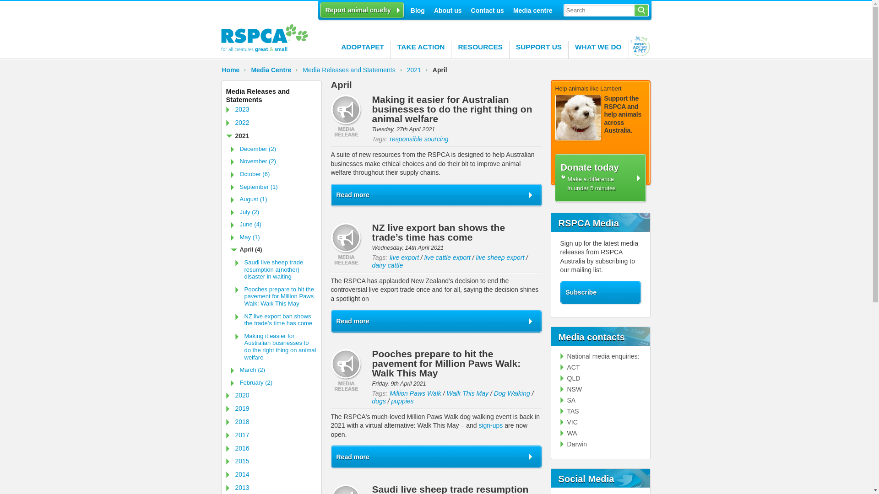 The width and height of the screenshot is (879, 494). What do you see at coordinates (234, 70) in the screenshot?
I see `Home` at bounding box center [234, 70].